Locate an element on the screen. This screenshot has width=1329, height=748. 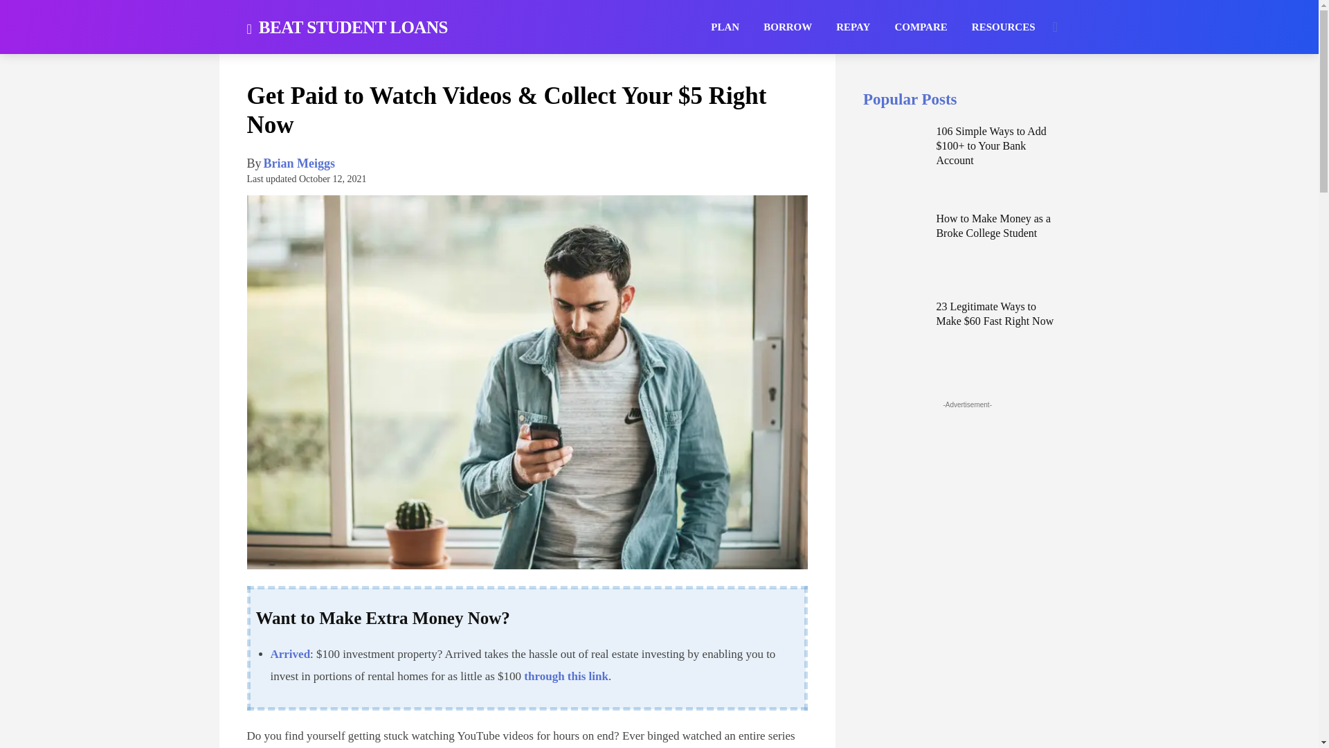
BORROW is located at coordinates (788, 26).